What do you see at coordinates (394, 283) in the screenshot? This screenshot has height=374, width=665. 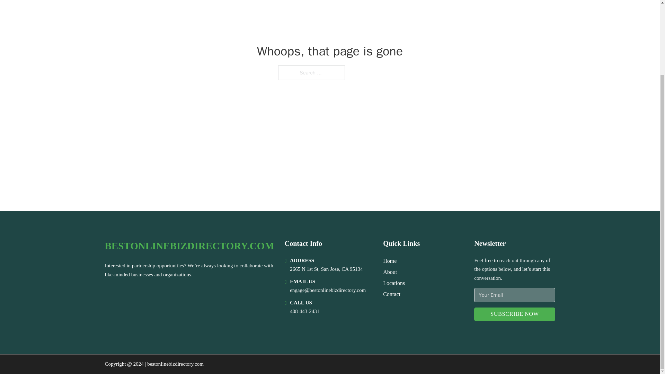 I see `Locations` at bounding box center [394, 283].